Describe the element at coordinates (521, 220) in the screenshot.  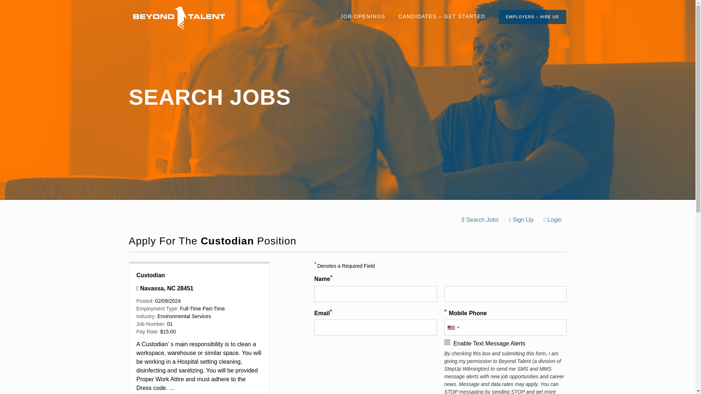
I see `Sign Up` at that location.